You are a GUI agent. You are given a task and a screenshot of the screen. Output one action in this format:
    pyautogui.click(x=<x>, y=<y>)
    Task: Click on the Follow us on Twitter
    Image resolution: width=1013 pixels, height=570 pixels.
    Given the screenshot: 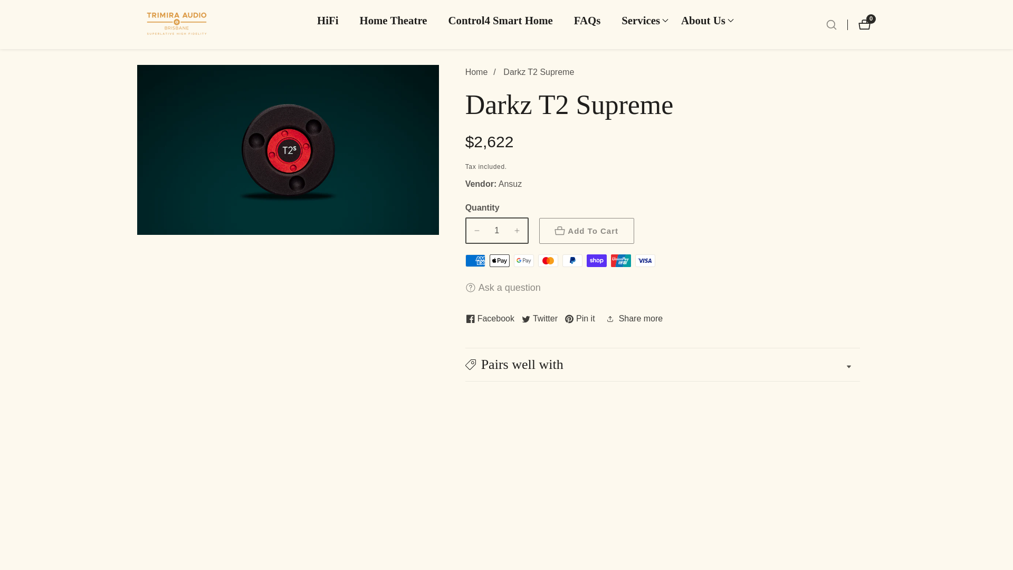 What is the action you would take?
    pyautogui.click(x=572, y=261)
    